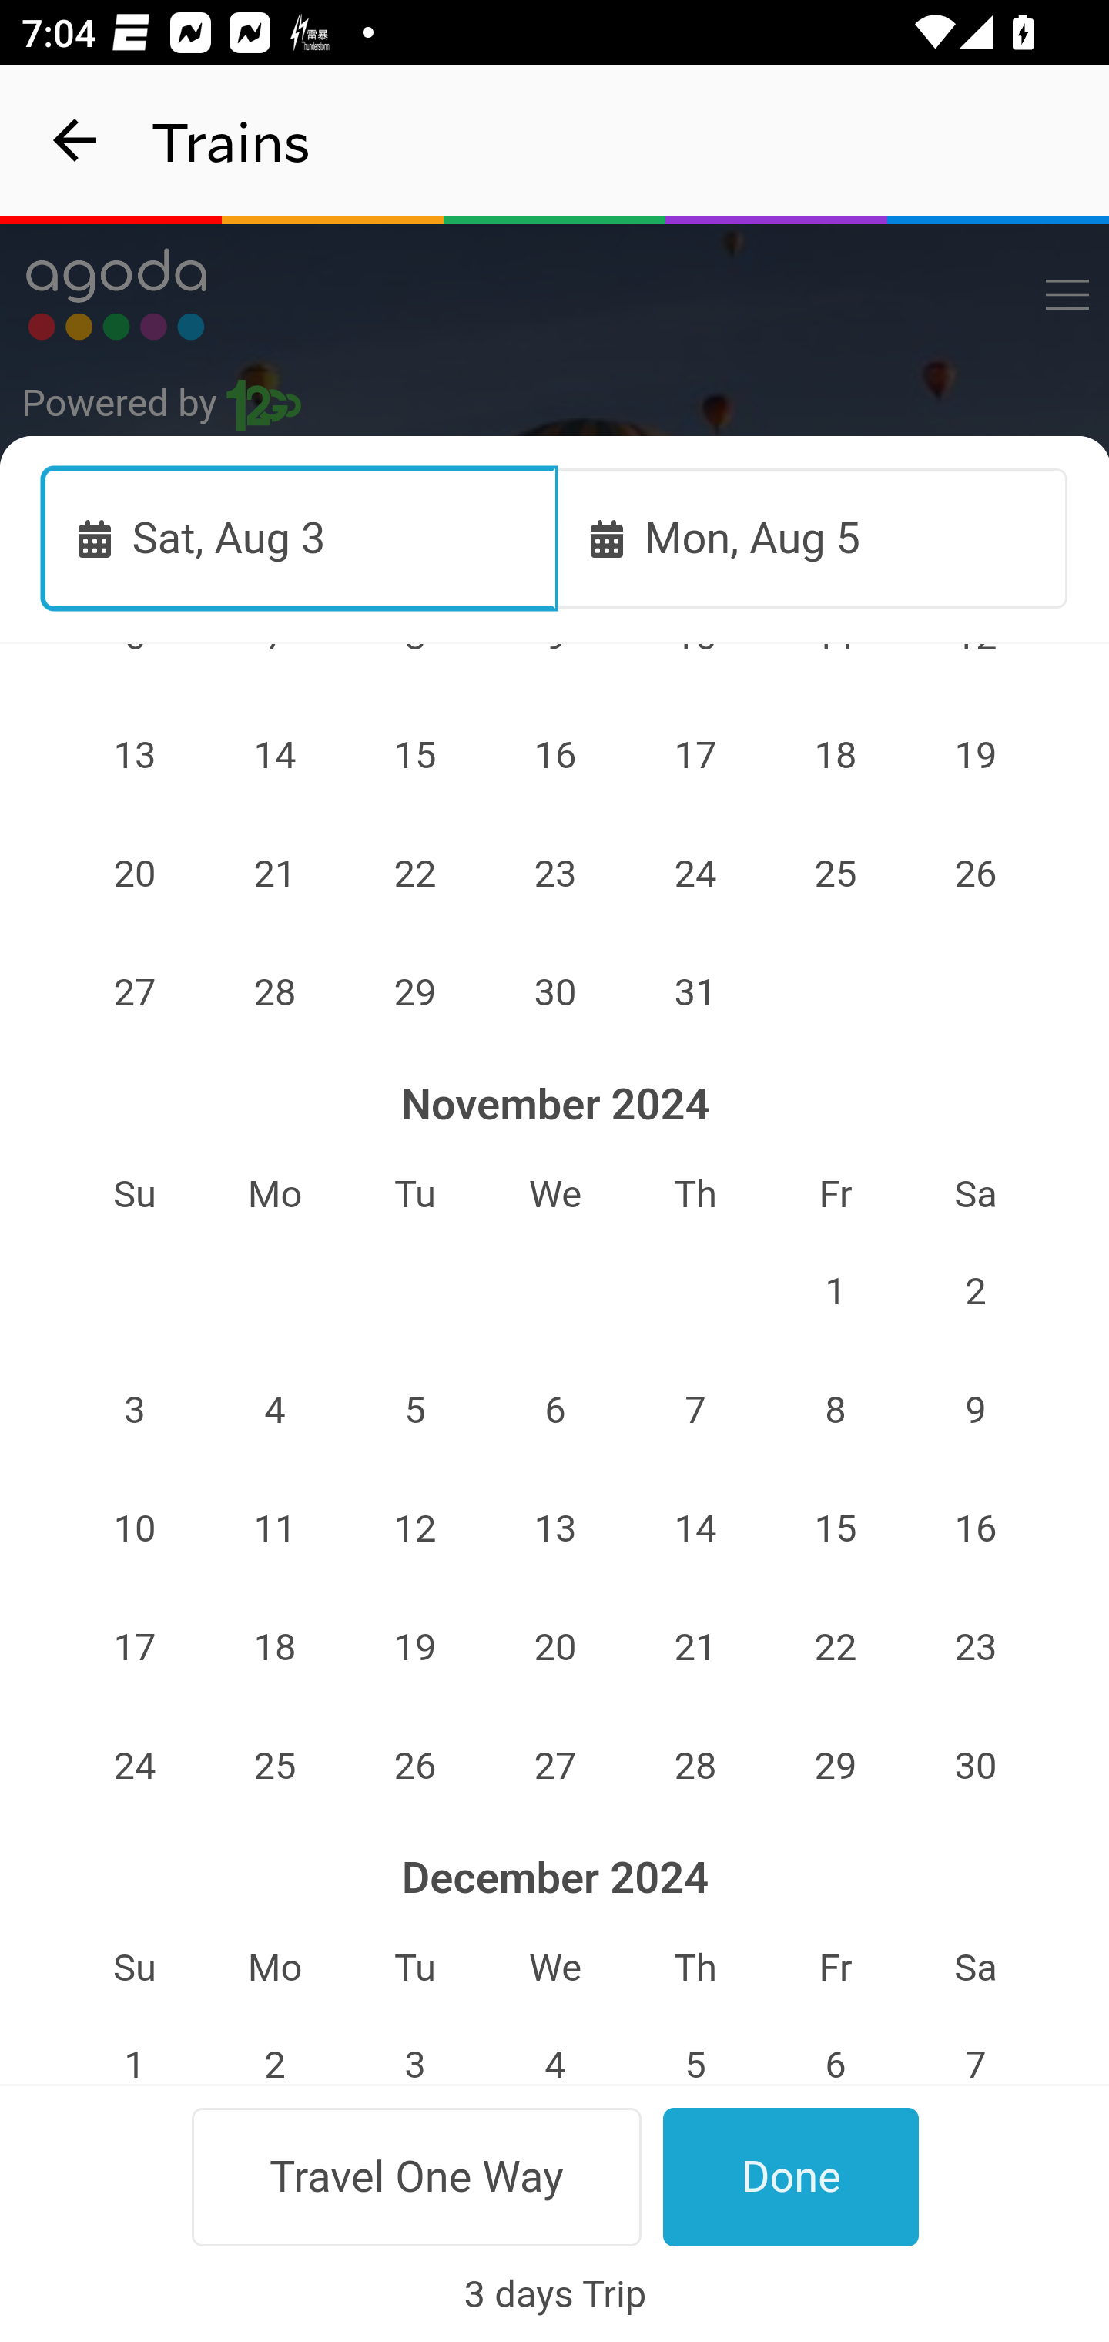  I want to click on 11, so click(274, 1528).